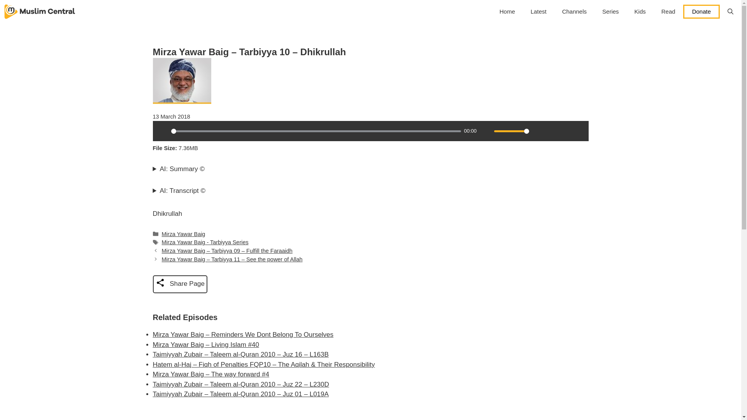  What do you see at coordinates (574, 12) in the screenshot?
I see `Channels` at bounding box center [574, 12].